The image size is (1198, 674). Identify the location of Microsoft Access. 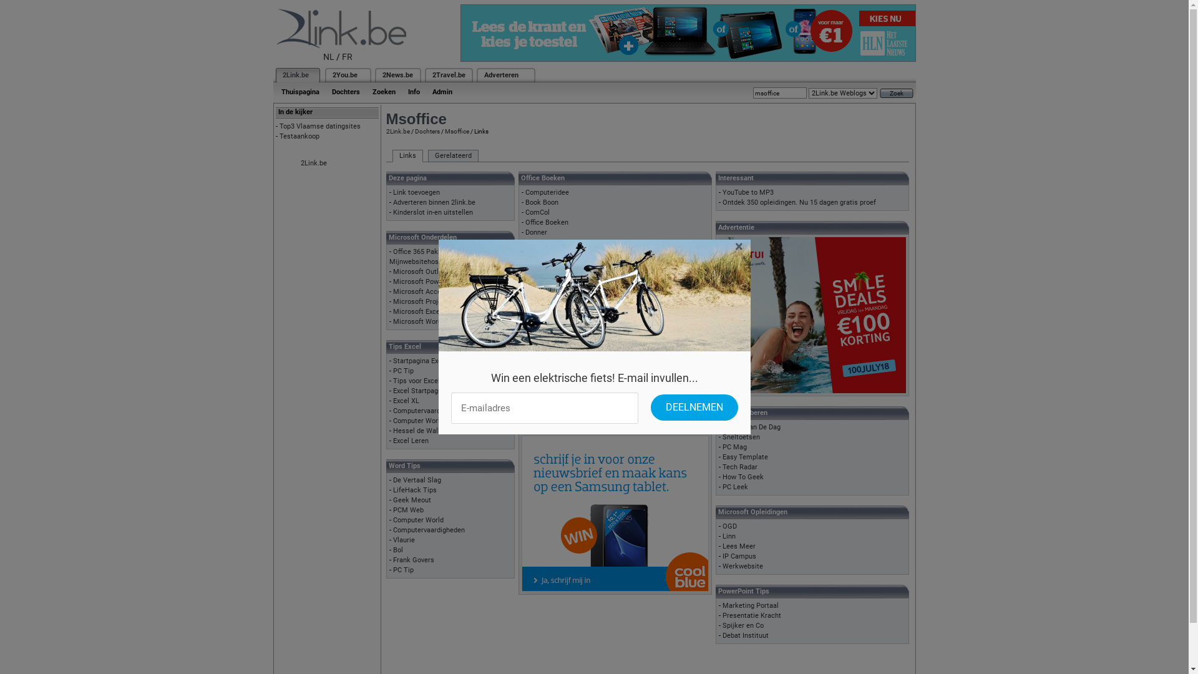
(421, 292).